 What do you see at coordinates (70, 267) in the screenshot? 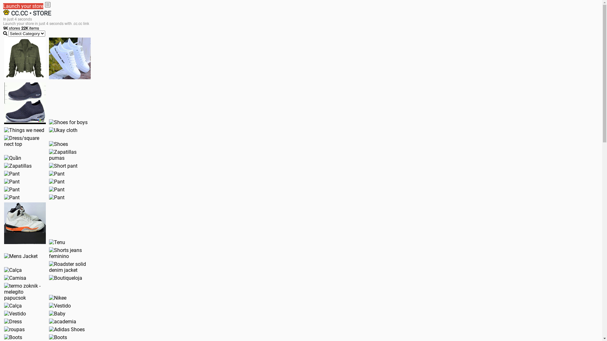
I see `Roadster solid denim jacket` at bounding box center [70, 267].